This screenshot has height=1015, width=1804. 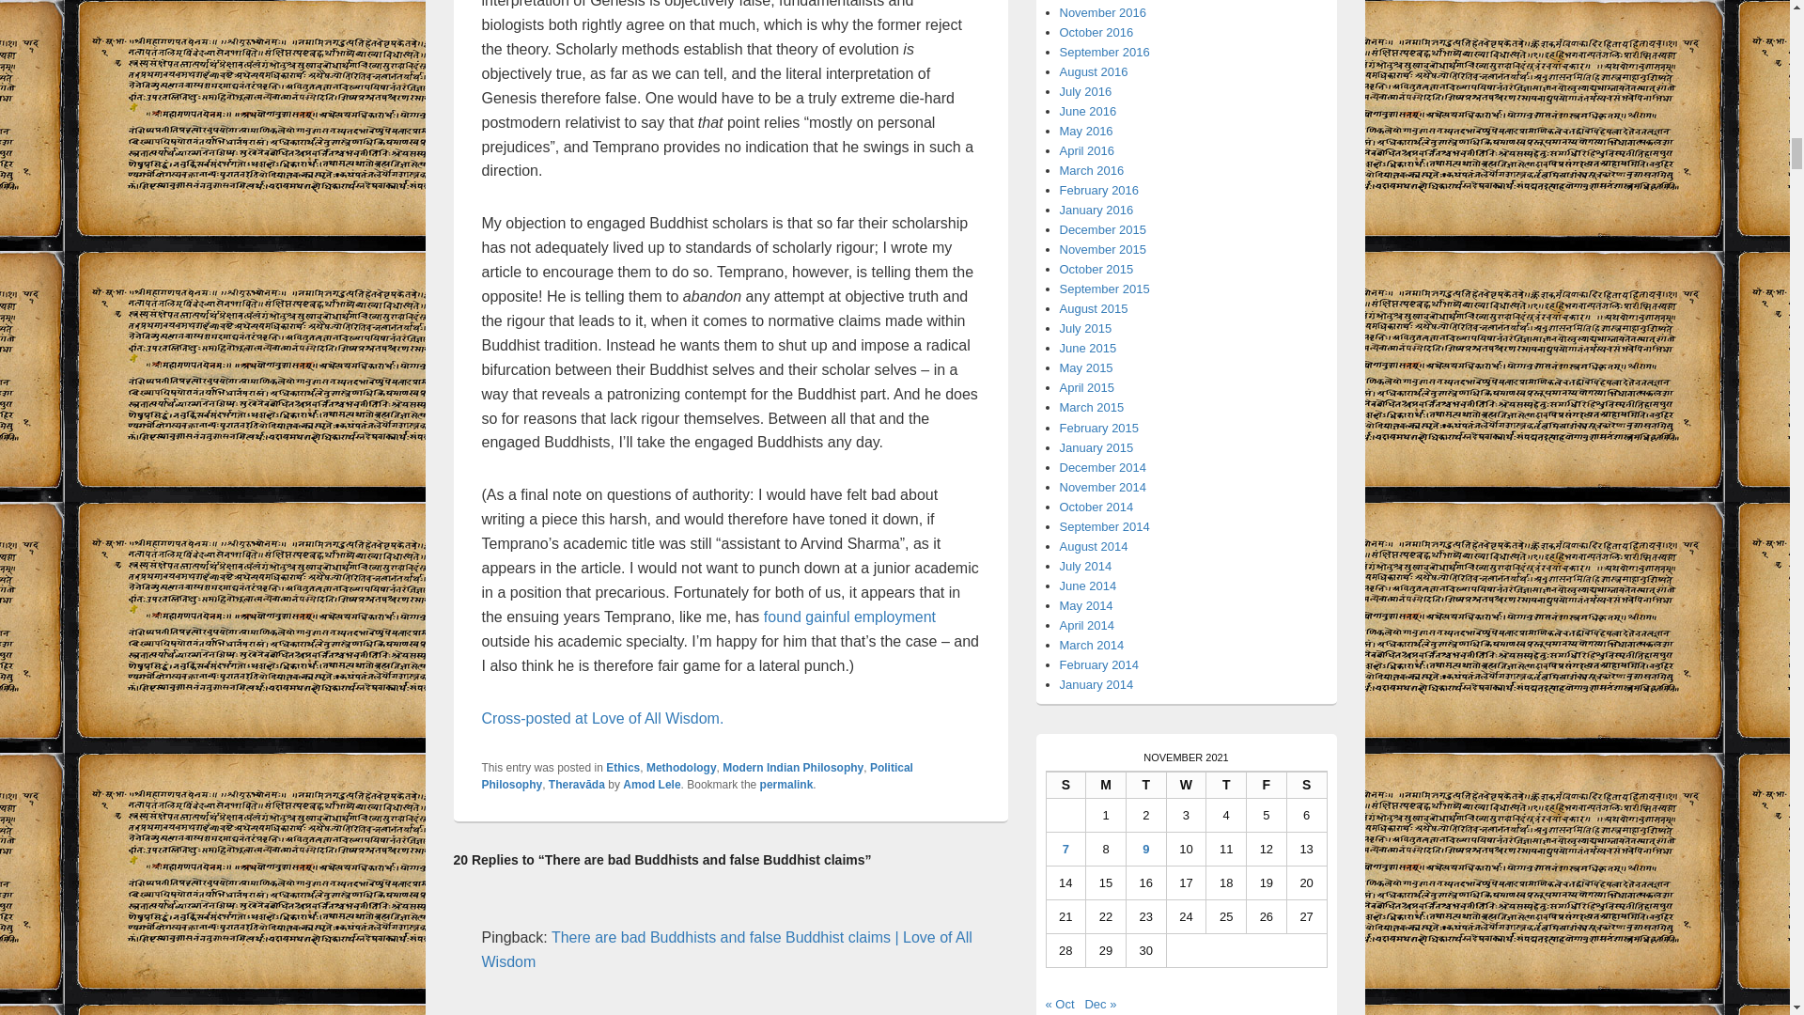 I want to click on Friday, so click(x=1267, y=784).